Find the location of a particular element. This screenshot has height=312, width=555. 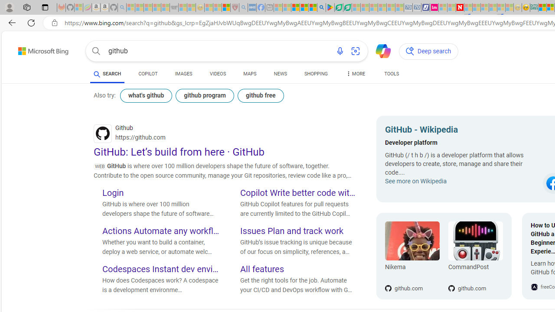

Local - MSN is located at coordinates (226, 8).